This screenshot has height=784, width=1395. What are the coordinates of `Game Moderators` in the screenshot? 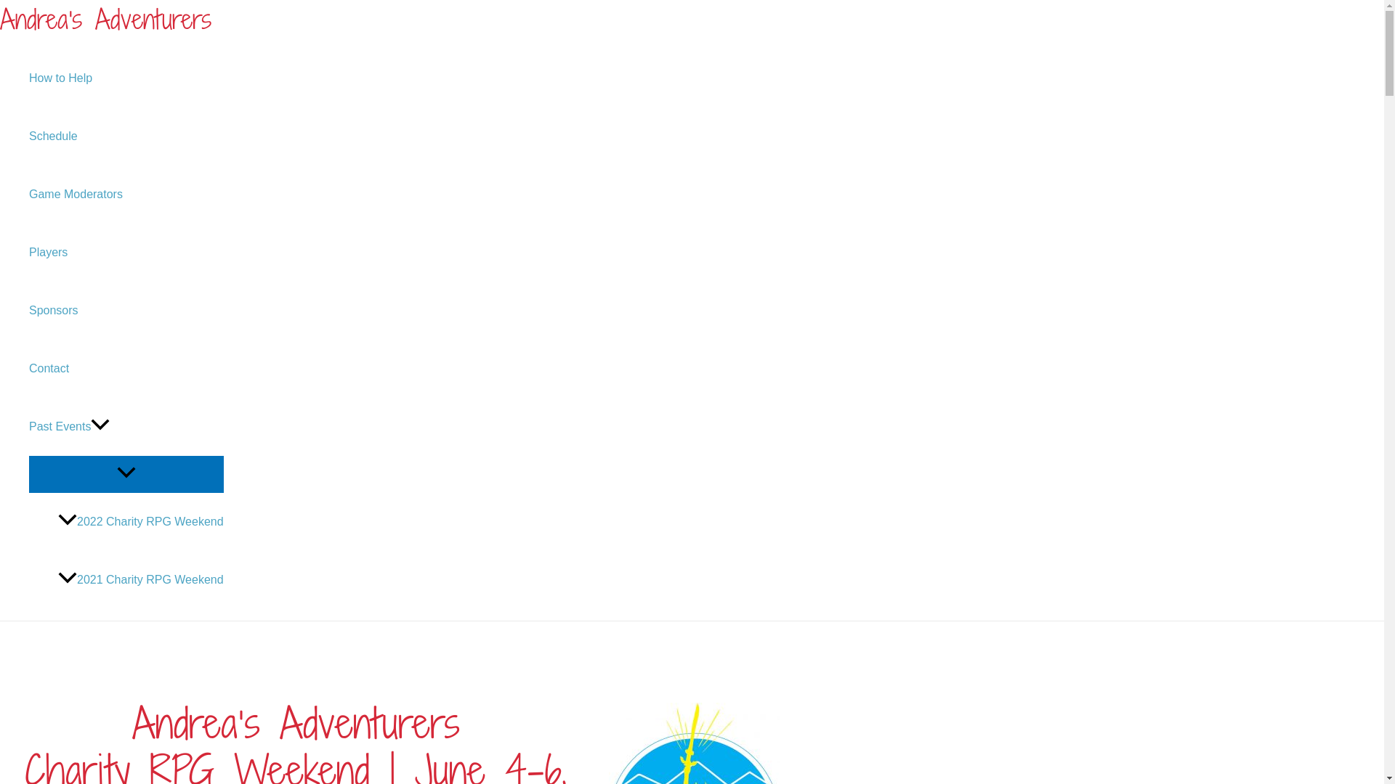 It's located at (126, 195).